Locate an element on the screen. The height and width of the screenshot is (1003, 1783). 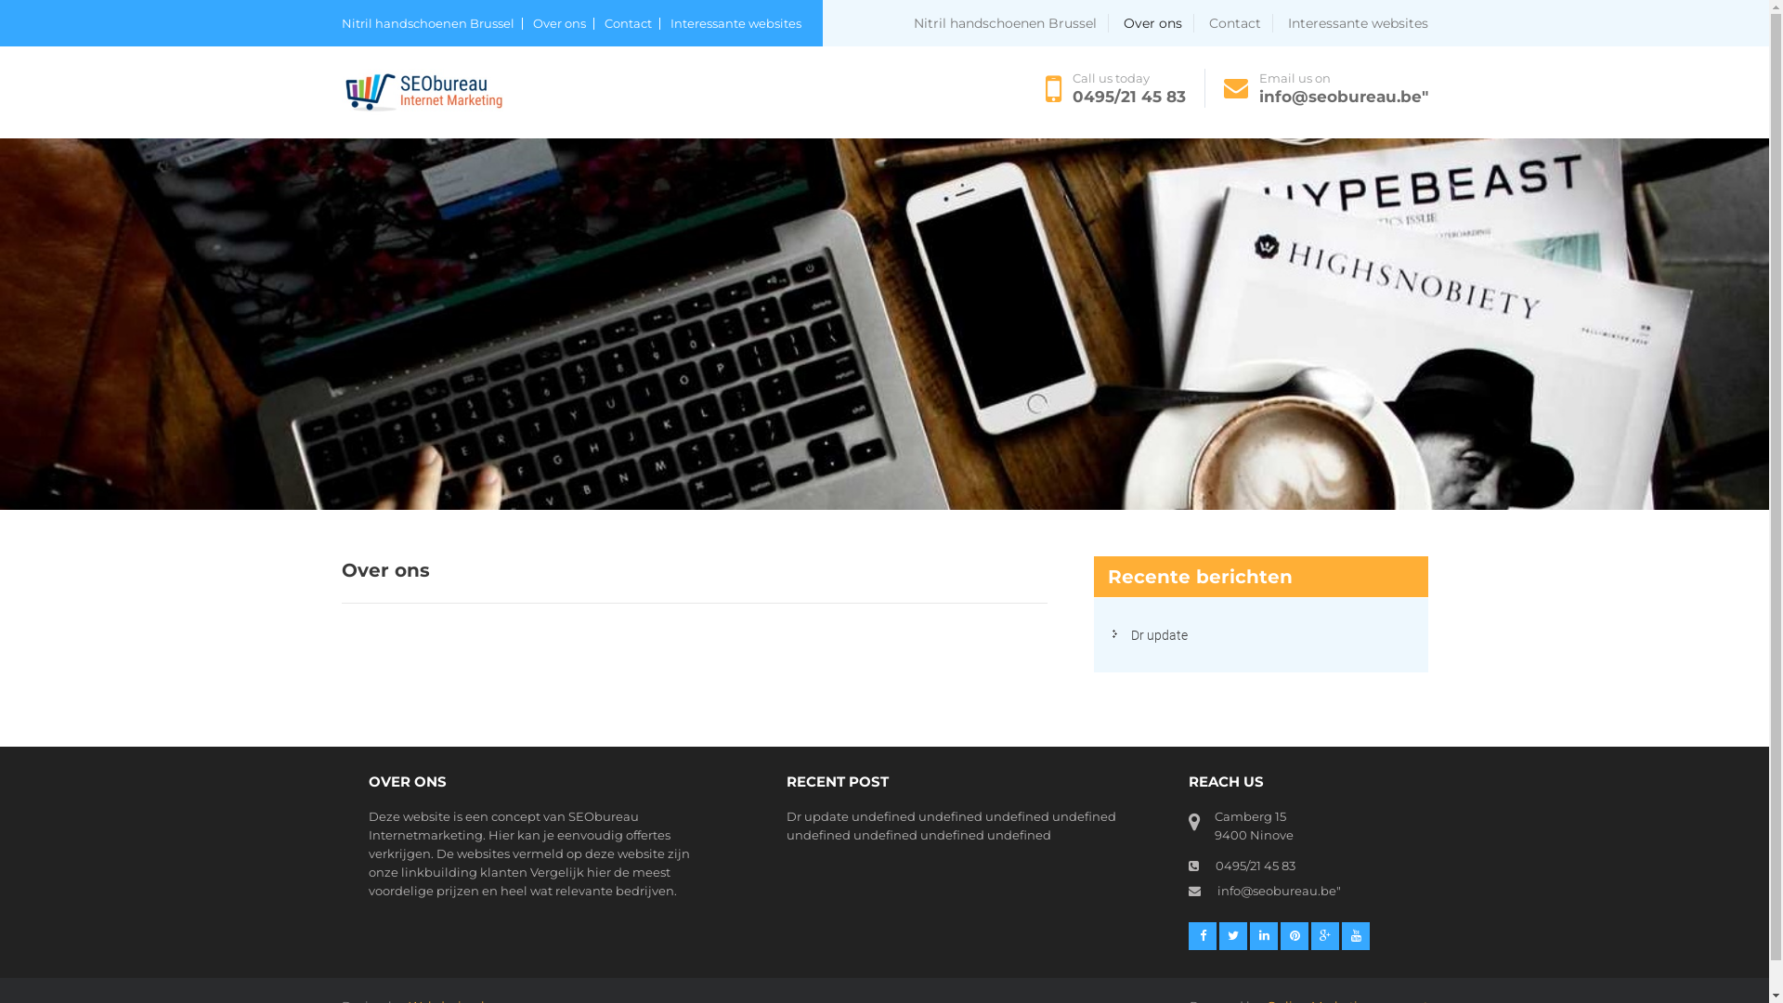
Interessante websites is located at coordinates (1358, 23).